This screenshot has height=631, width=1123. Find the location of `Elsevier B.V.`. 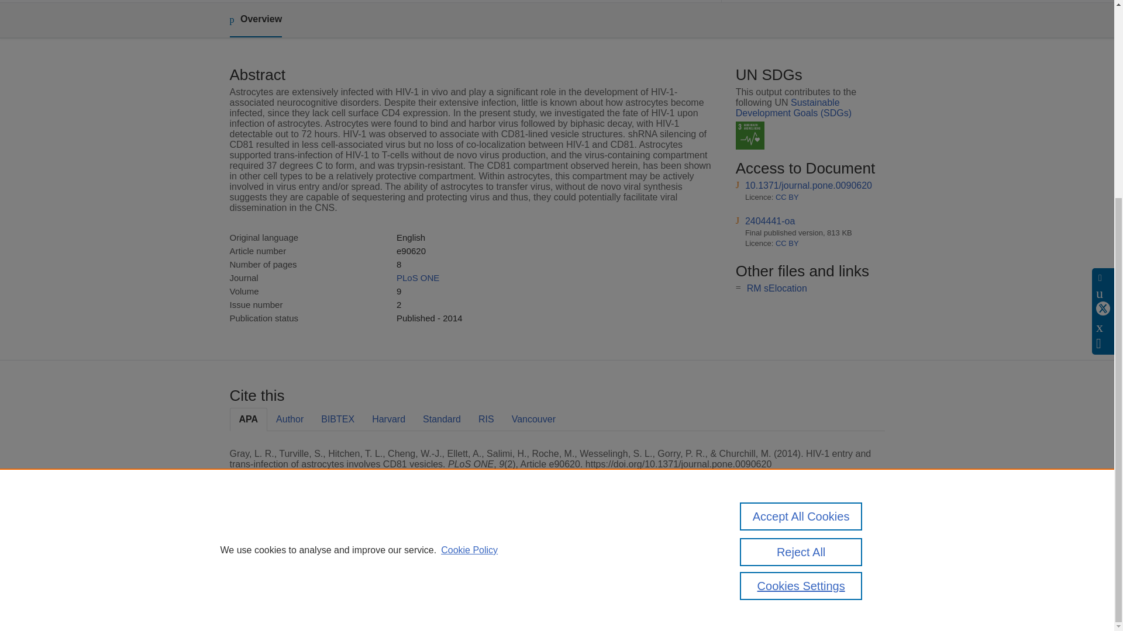

Elsevier B.V. is located at coordinates (391, 561).